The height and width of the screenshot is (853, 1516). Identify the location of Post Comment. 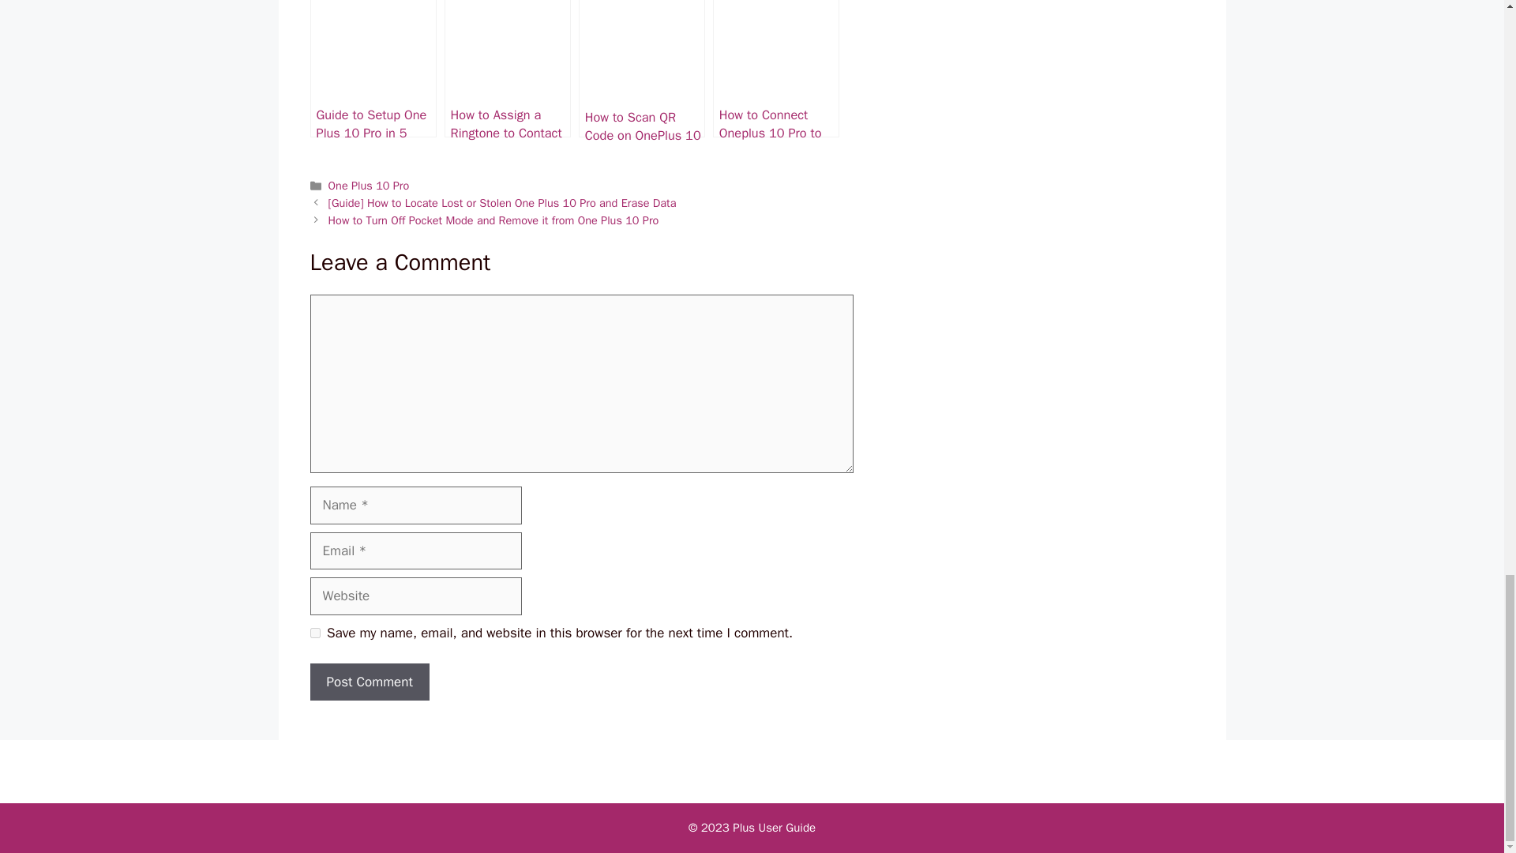
(369, 682).